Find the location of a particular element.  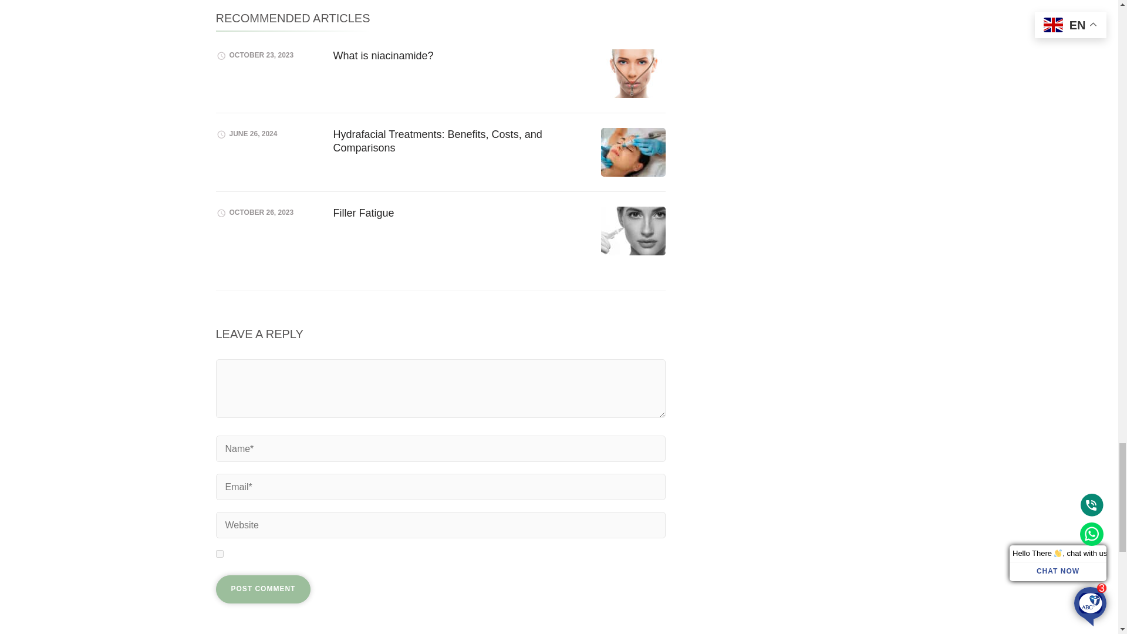

Post Comment is located at coordinates (263, 589).